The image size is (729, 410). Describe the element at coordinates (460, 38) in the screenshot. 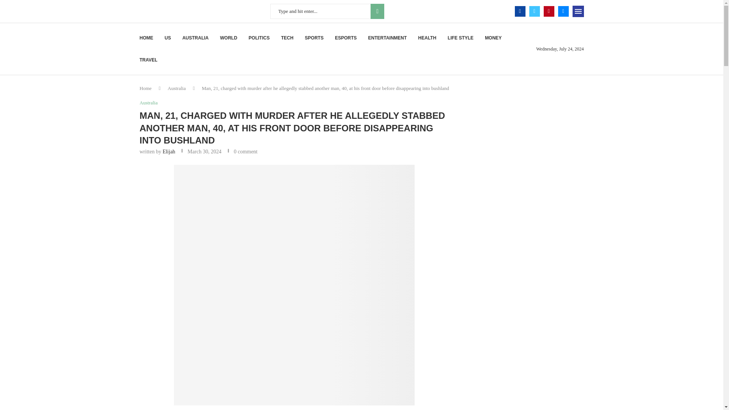

I see `LIFE STYLE` at that location.